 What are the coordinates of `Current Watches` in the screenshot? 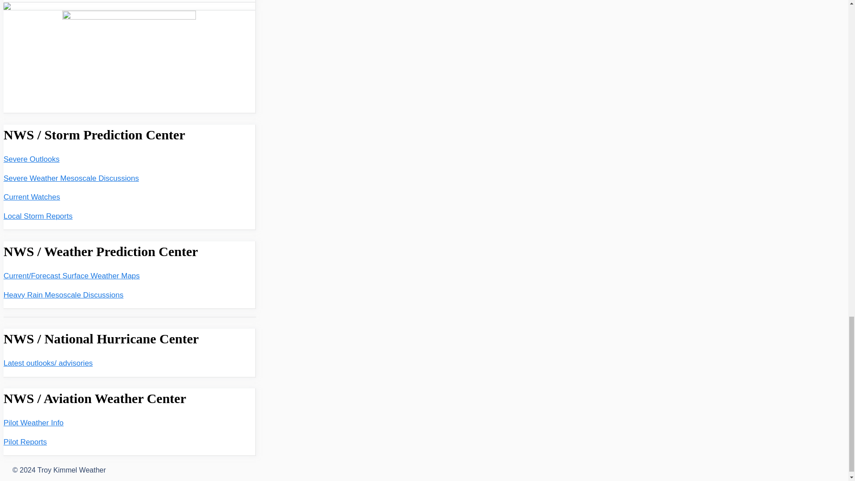 It's located at (31, 197).